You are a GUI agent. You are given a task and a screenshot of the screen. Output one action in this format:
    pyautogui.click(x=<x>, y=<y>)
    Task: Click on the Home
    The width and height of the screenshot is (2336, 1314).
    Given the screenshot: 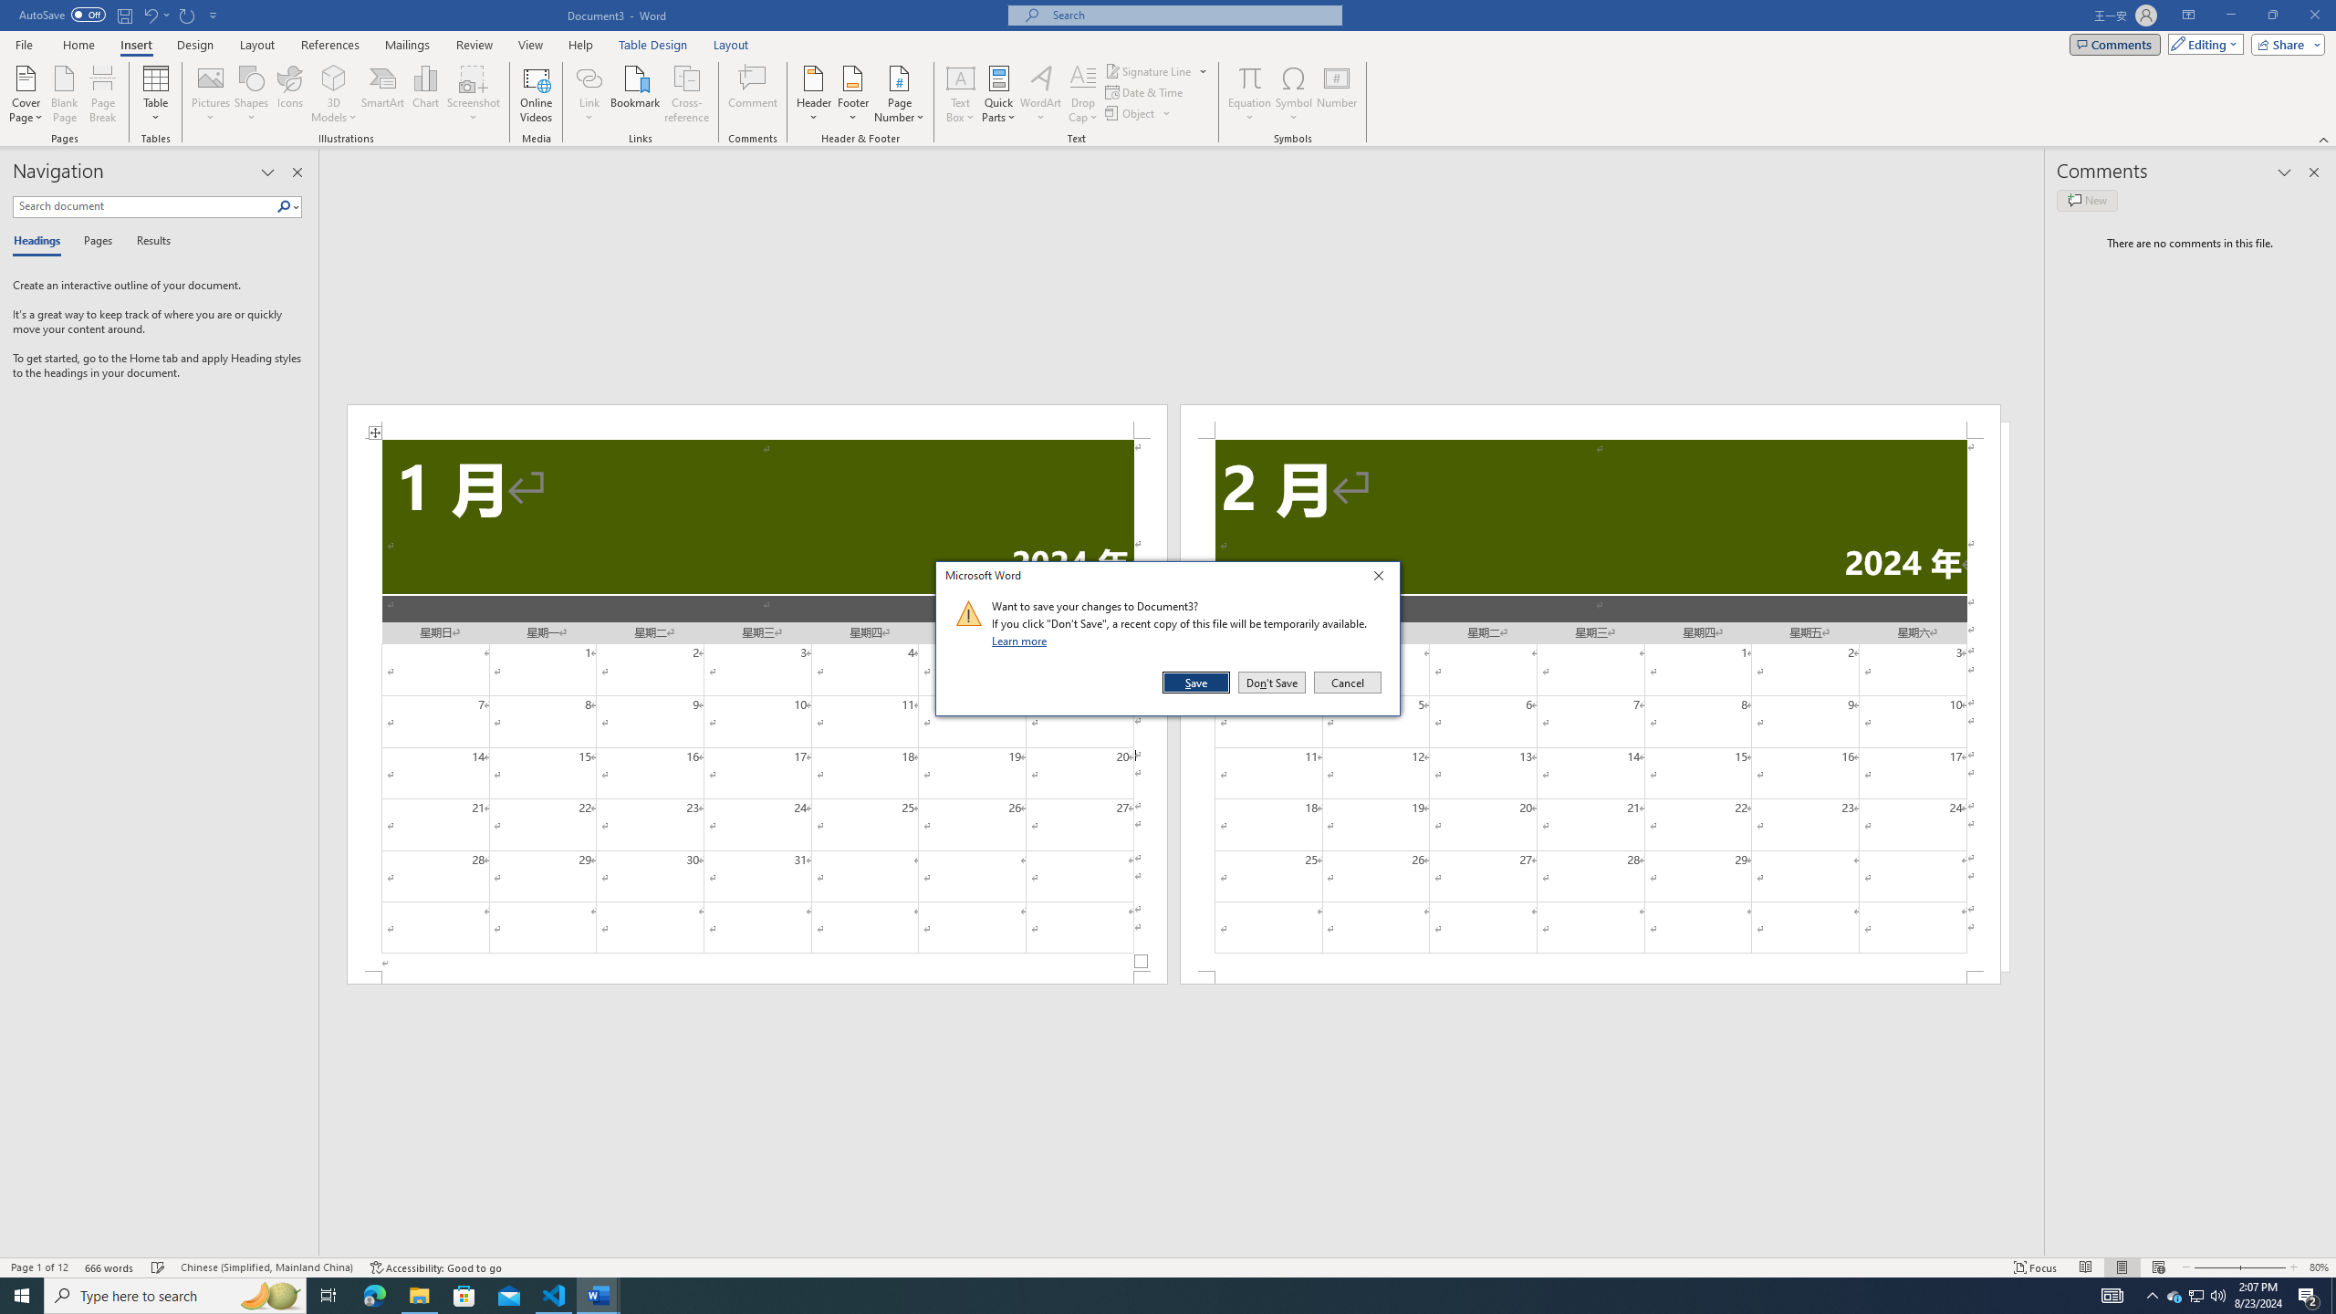 What is the action you would take?
    pyautogui.click(x=78, y=45)
    